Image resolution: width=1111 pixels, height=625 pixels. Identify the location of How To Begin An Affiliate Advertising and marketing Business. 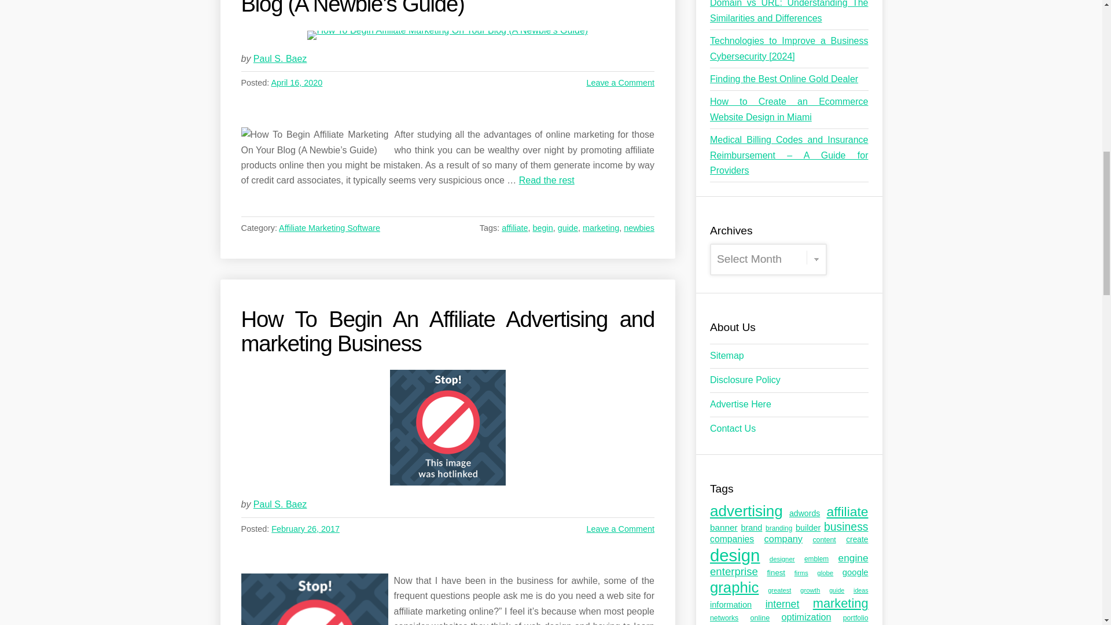
(314, 600).